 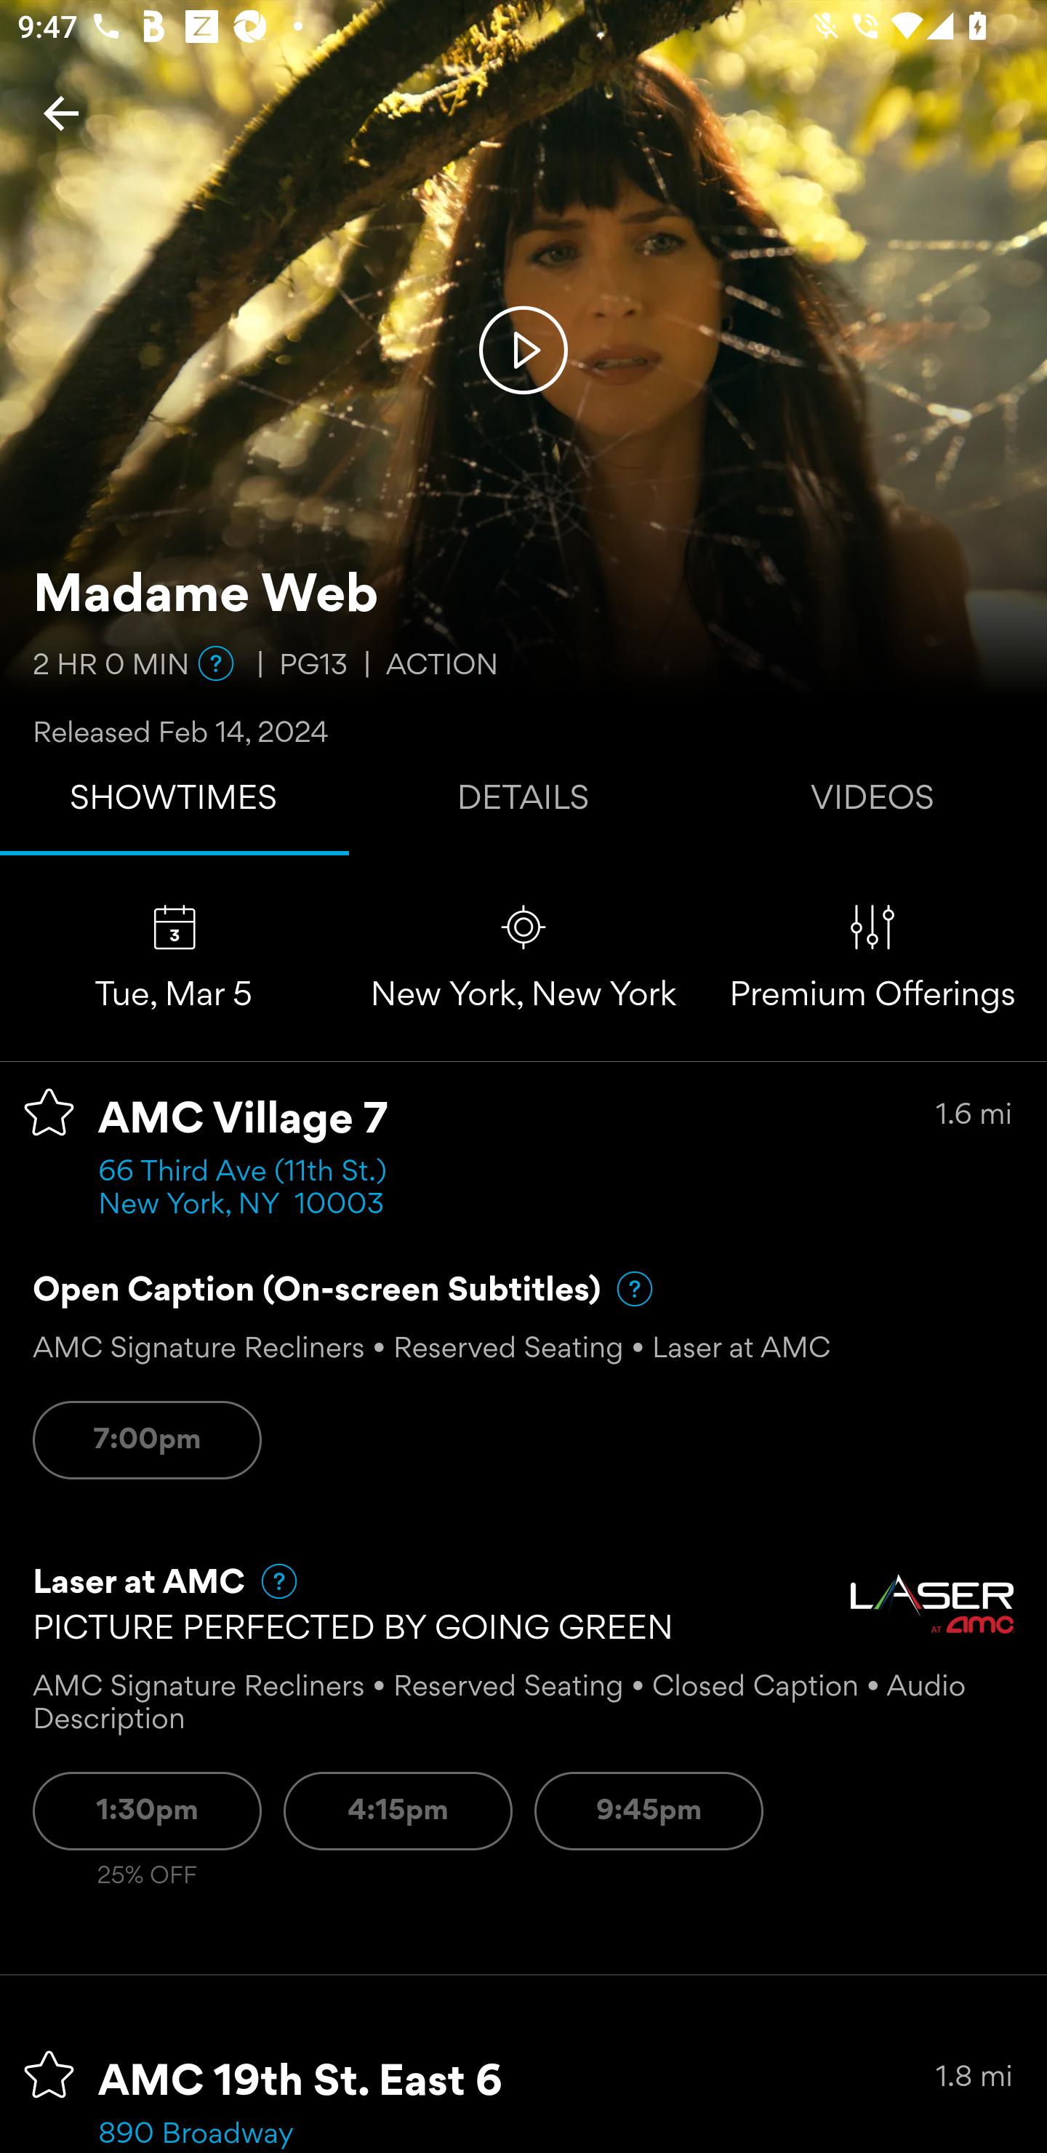 What do you see at coordinates (250, 1189) in the screenshot?
I see `66 Third Ave (11th St.)  
New York, NY  10003` at bounding box center [250, 1189].